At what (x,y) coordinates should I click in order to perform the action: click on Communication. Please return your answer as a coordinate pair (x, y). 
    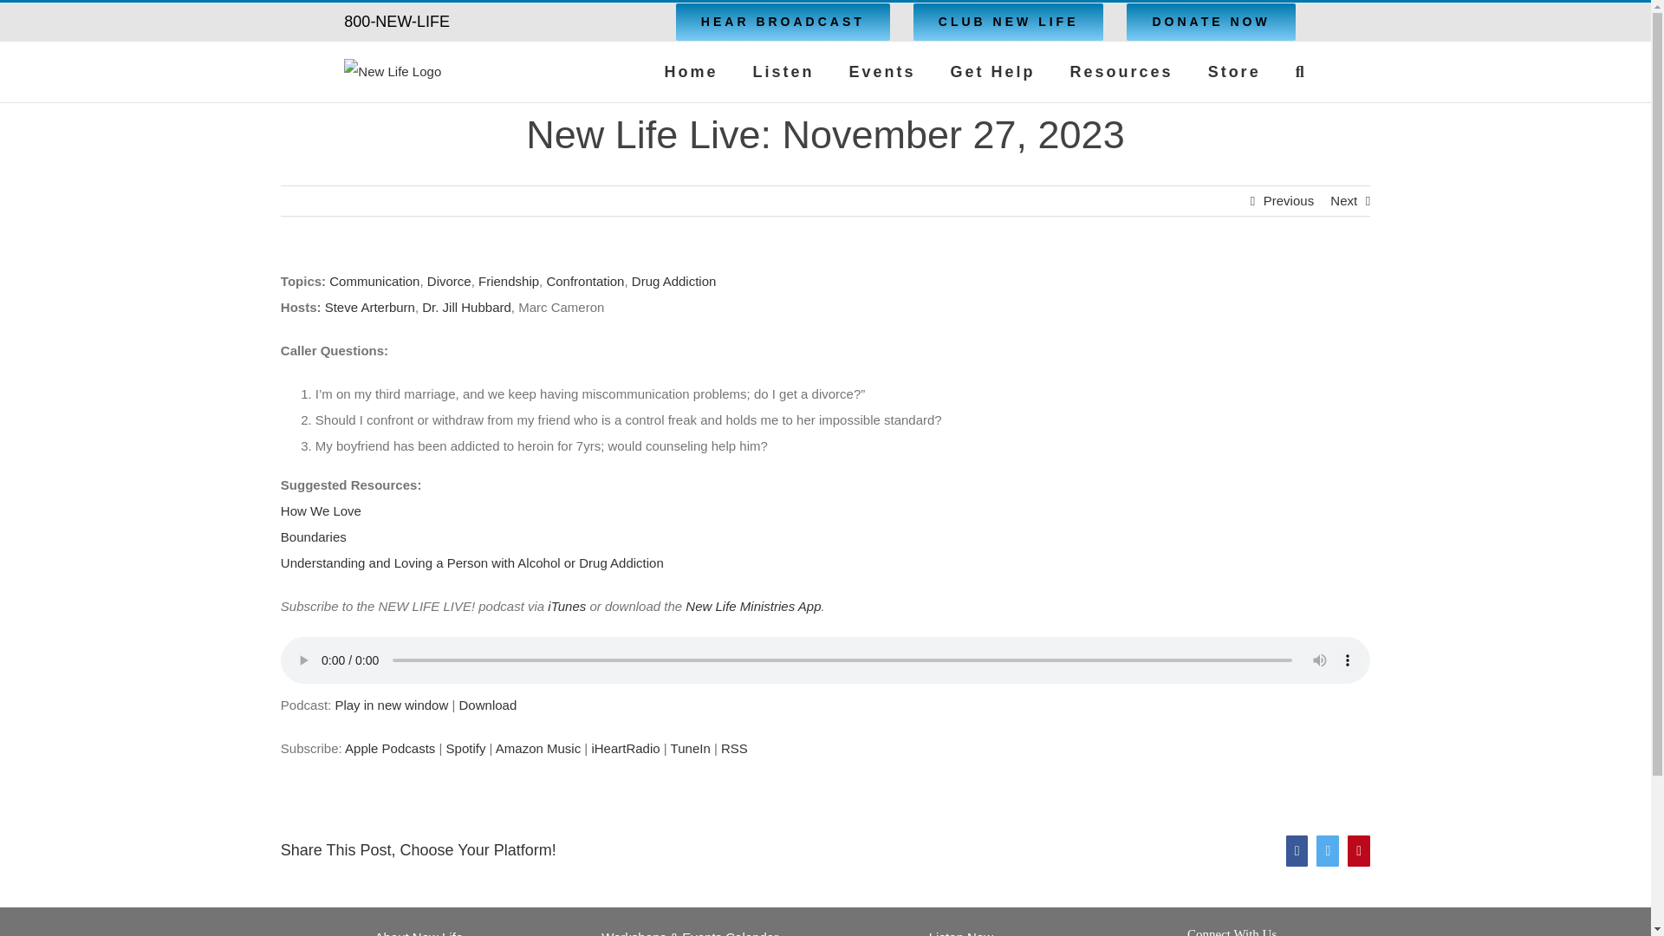
    Looking at the image, I should click on (374, 281).